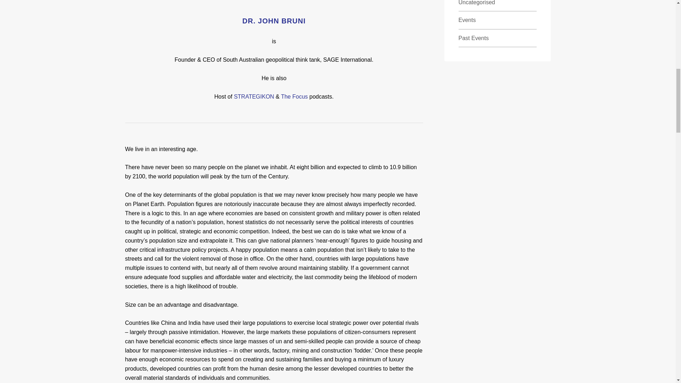 The image size is (681, 383). I want to click on DR. JOHN BRUNI, so click(274, 17).